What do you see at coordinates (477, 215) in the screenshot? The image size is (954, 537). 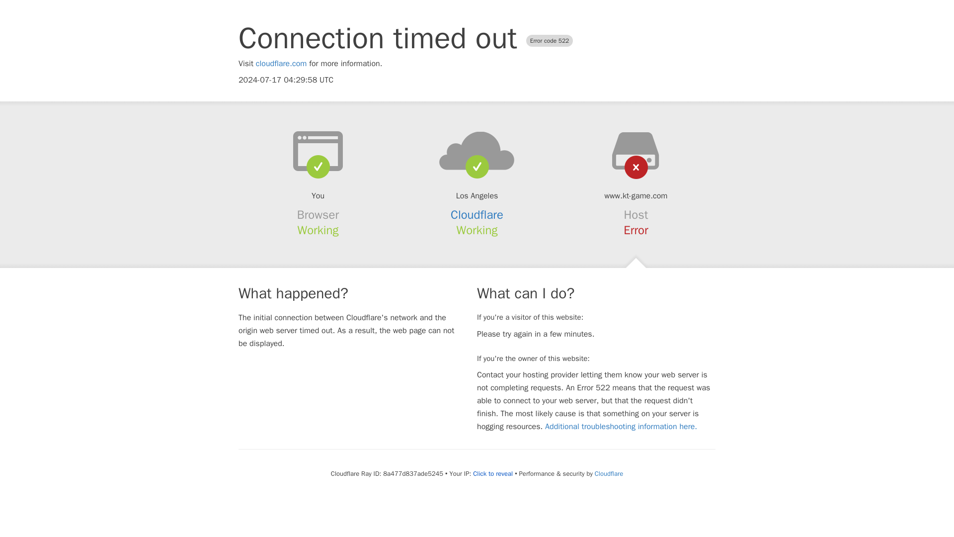 I see `Cloudflare` at bounding box center [477, 215].